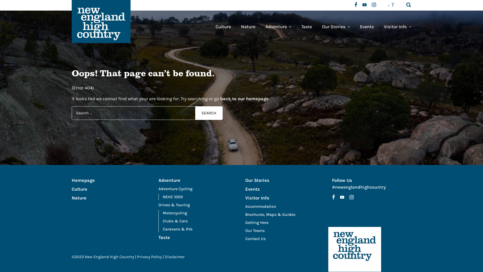 The width and height of the screenshot is (483, 272). Describe the element at coordinates (198, 189) in the screenshot. I see `Adventure Cycling` at that location.